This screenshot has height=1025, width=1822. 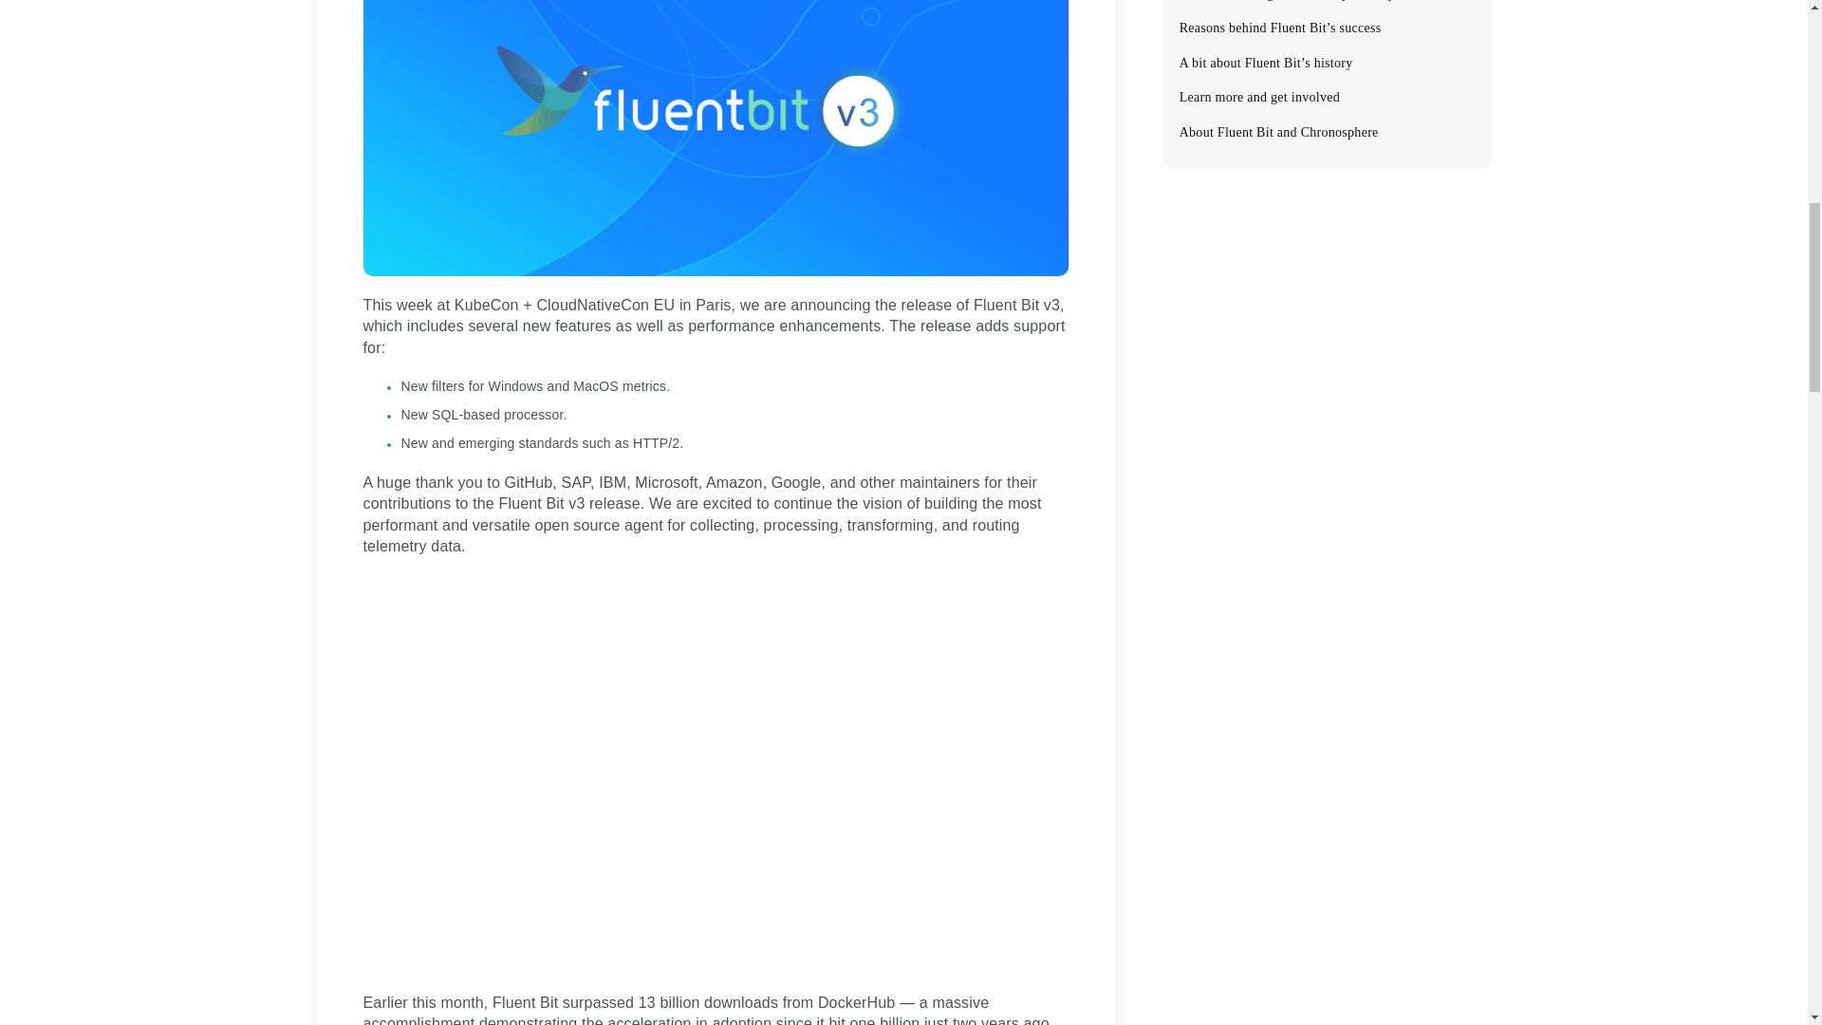 I want to click on Learn more and get involved, so click(x=1325, y=97).